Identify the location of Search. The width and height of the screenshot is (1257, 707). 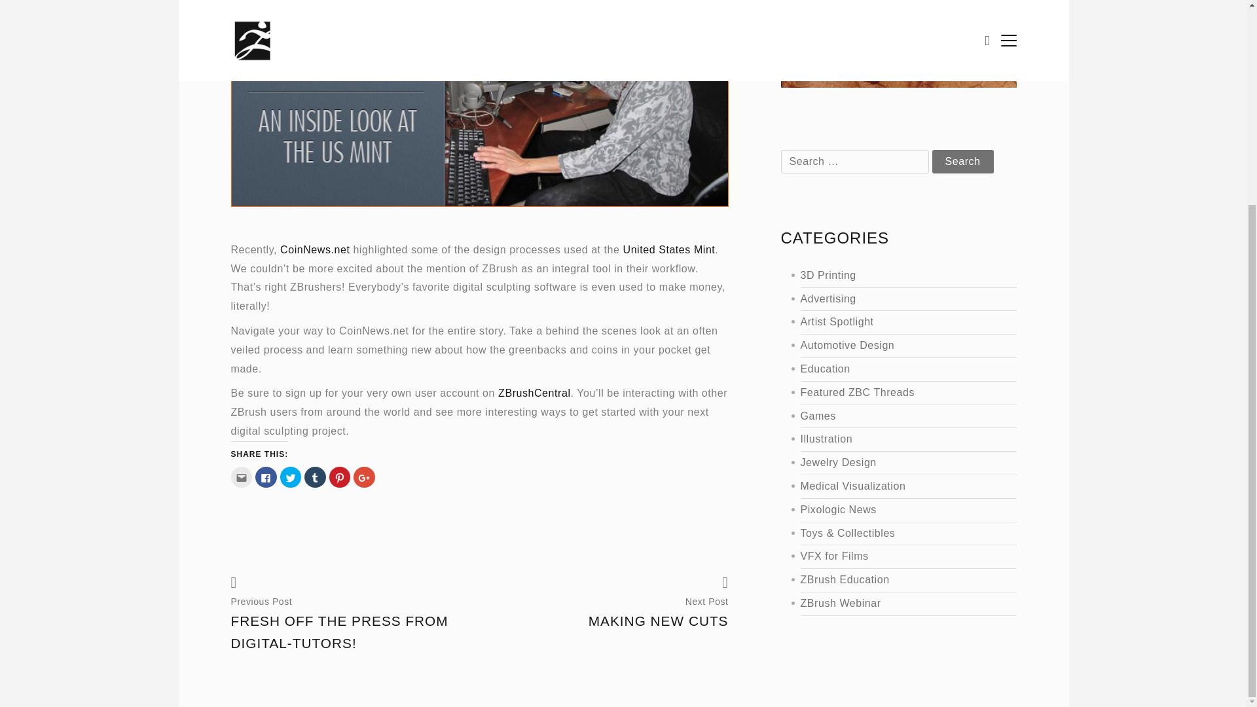
(893, 346).